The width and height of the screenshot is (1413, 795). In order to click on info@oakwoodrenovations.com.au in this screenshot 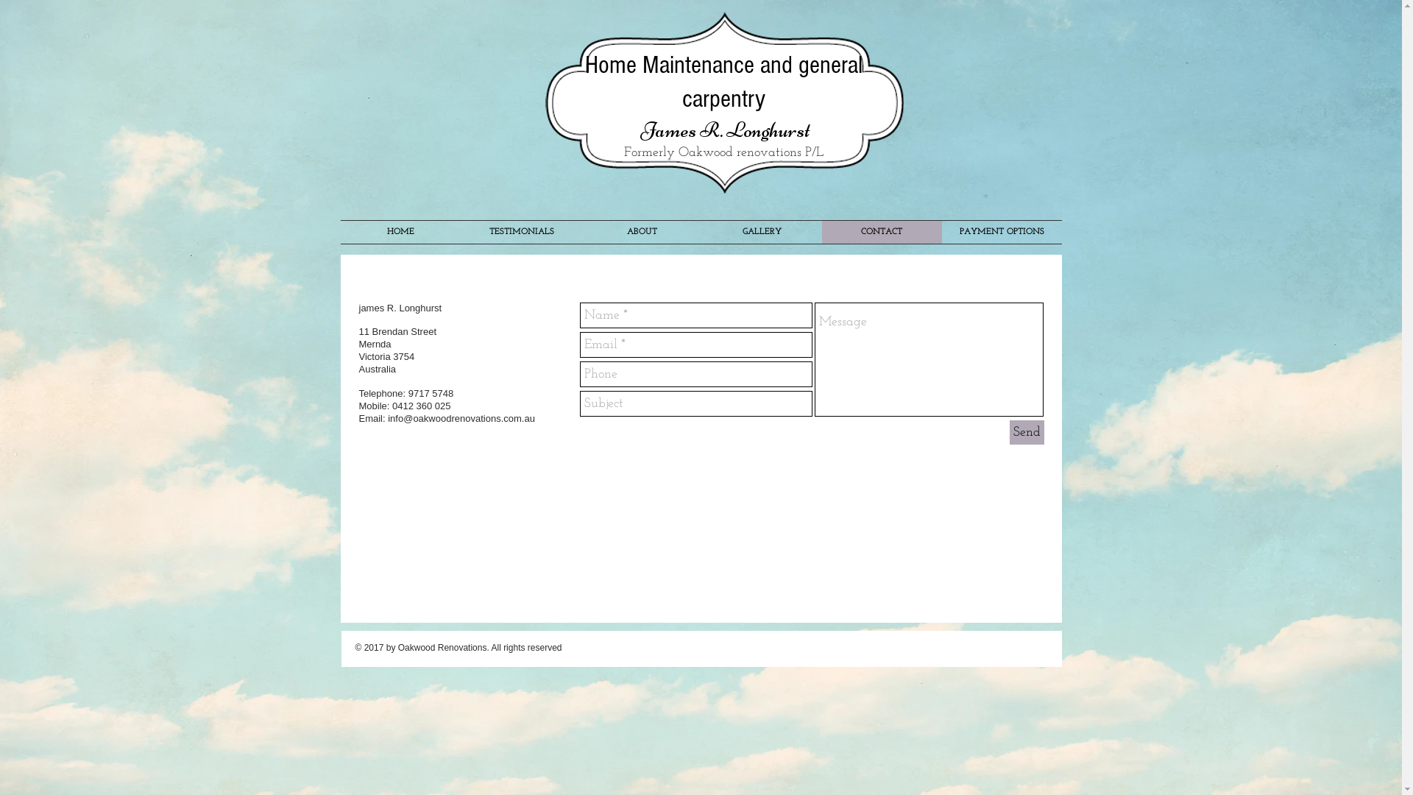, I will do `click(461, 418)`.